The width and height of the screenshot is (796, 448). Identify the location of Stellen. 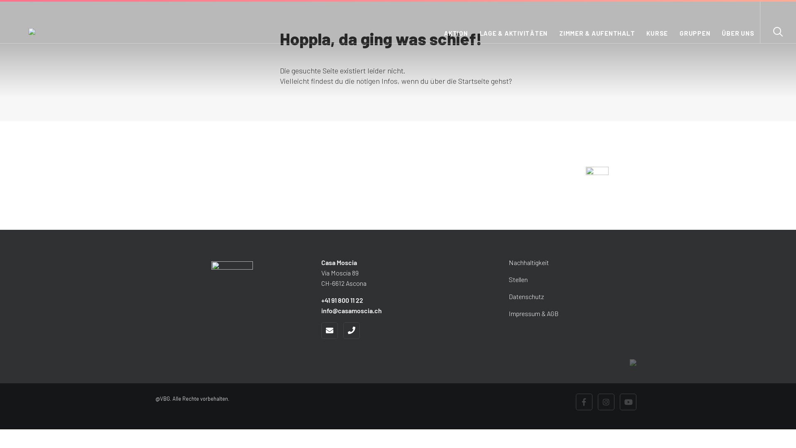
(507, 280).